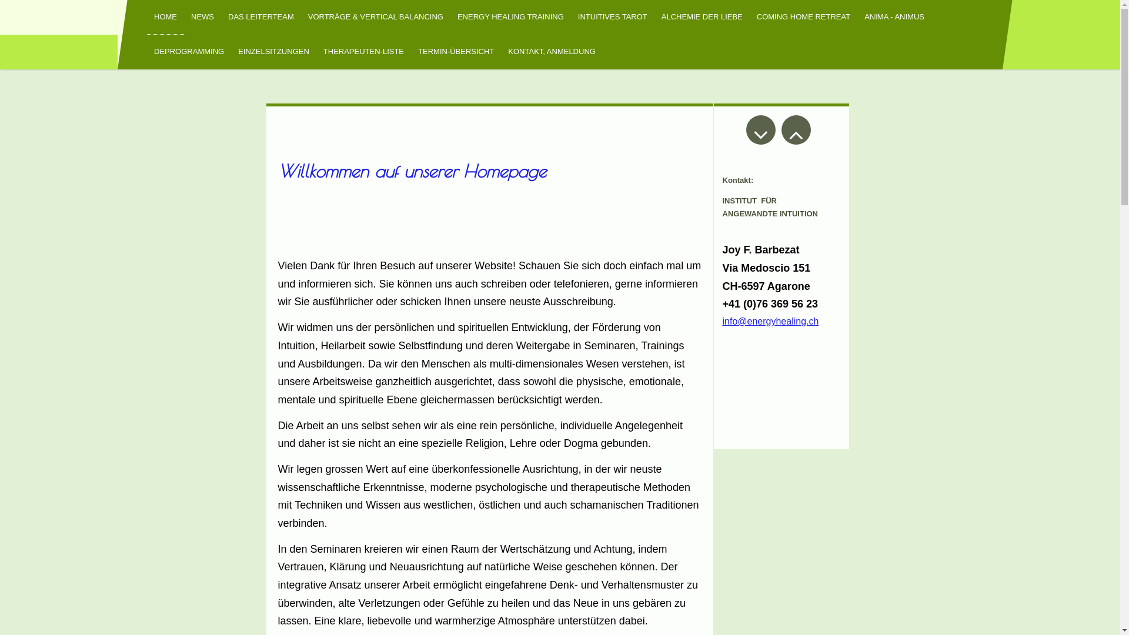  I want to click on info@energyhealing.ch, so click(770, 321).